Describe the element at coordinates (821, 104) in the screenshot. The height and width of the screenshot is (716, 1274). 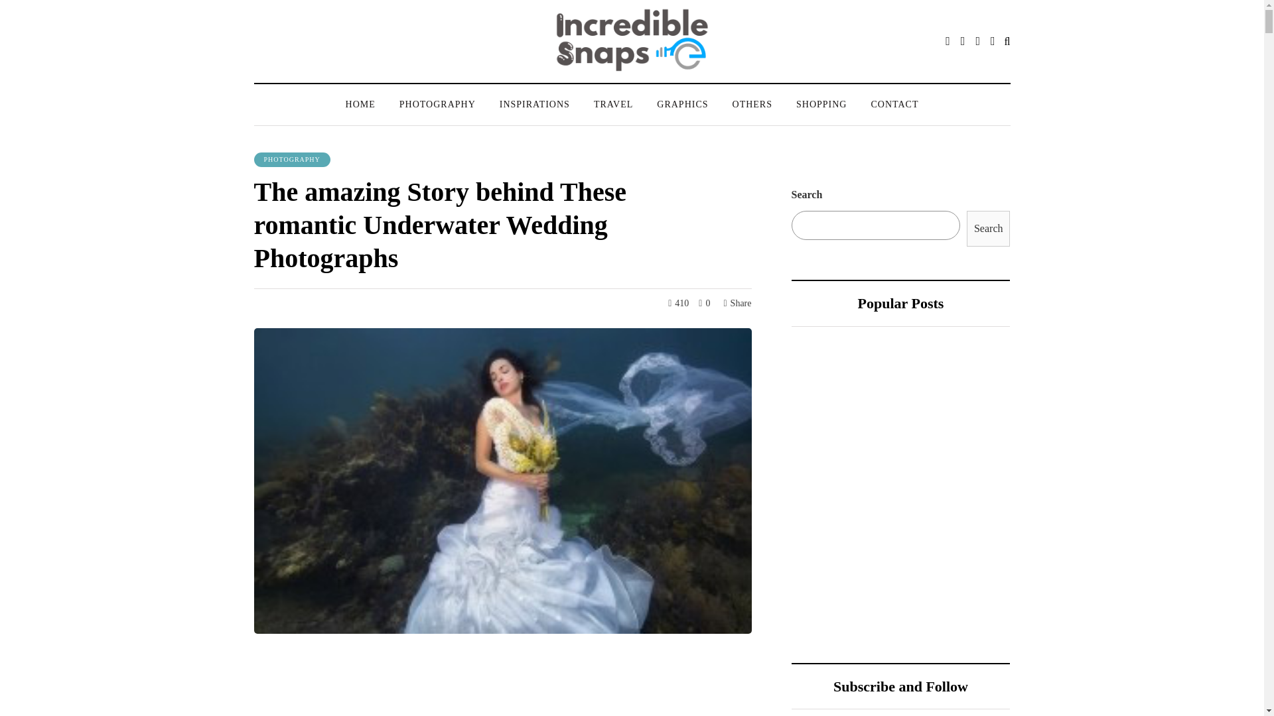
I see `SHOPPING` at that location.